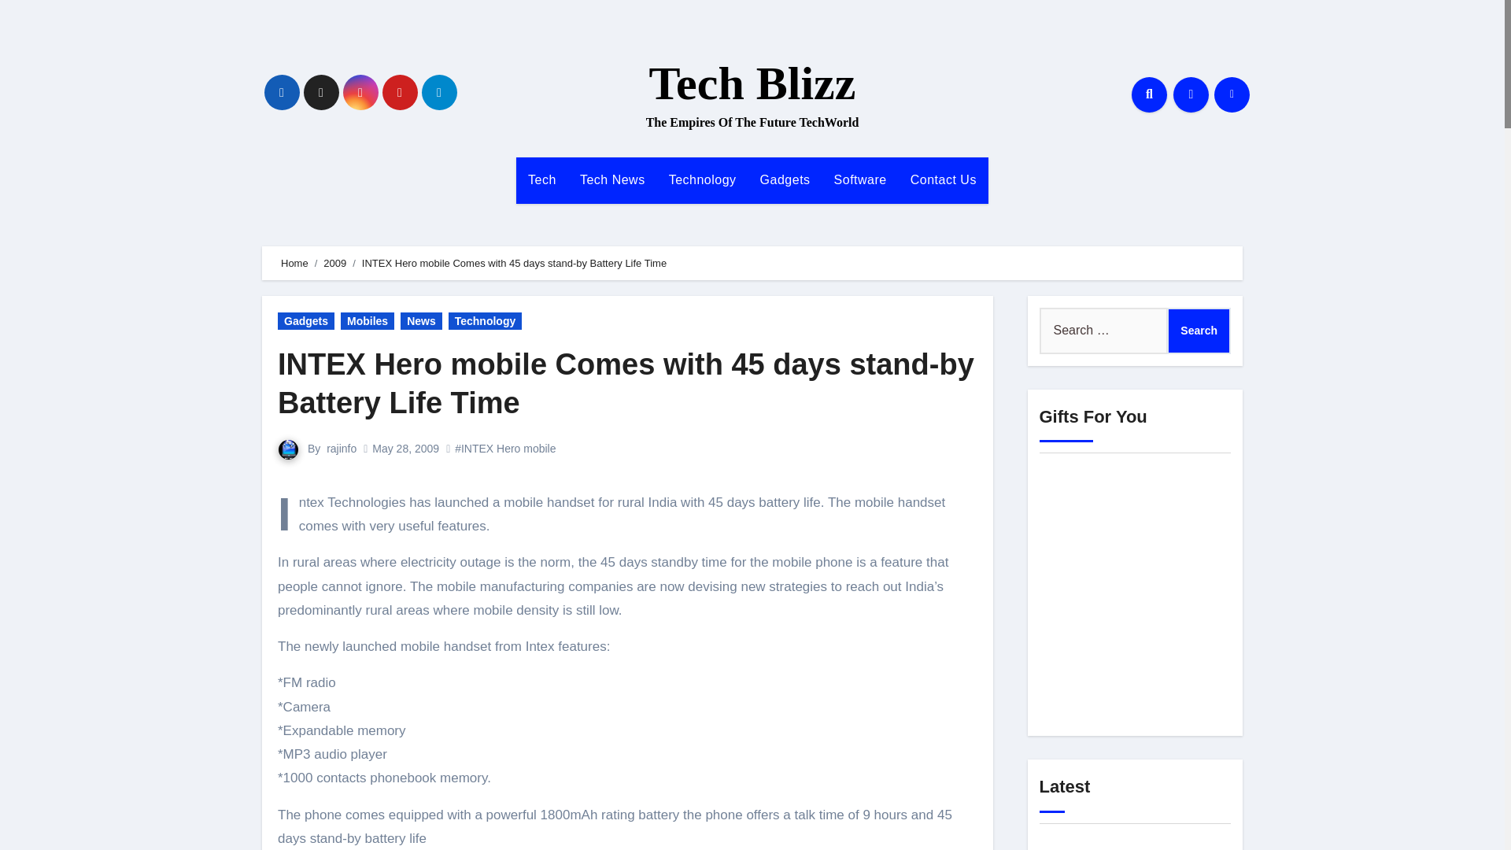  Describe the element at coordinates (1199, 331) in the screenshot. I see `Search` at that location.